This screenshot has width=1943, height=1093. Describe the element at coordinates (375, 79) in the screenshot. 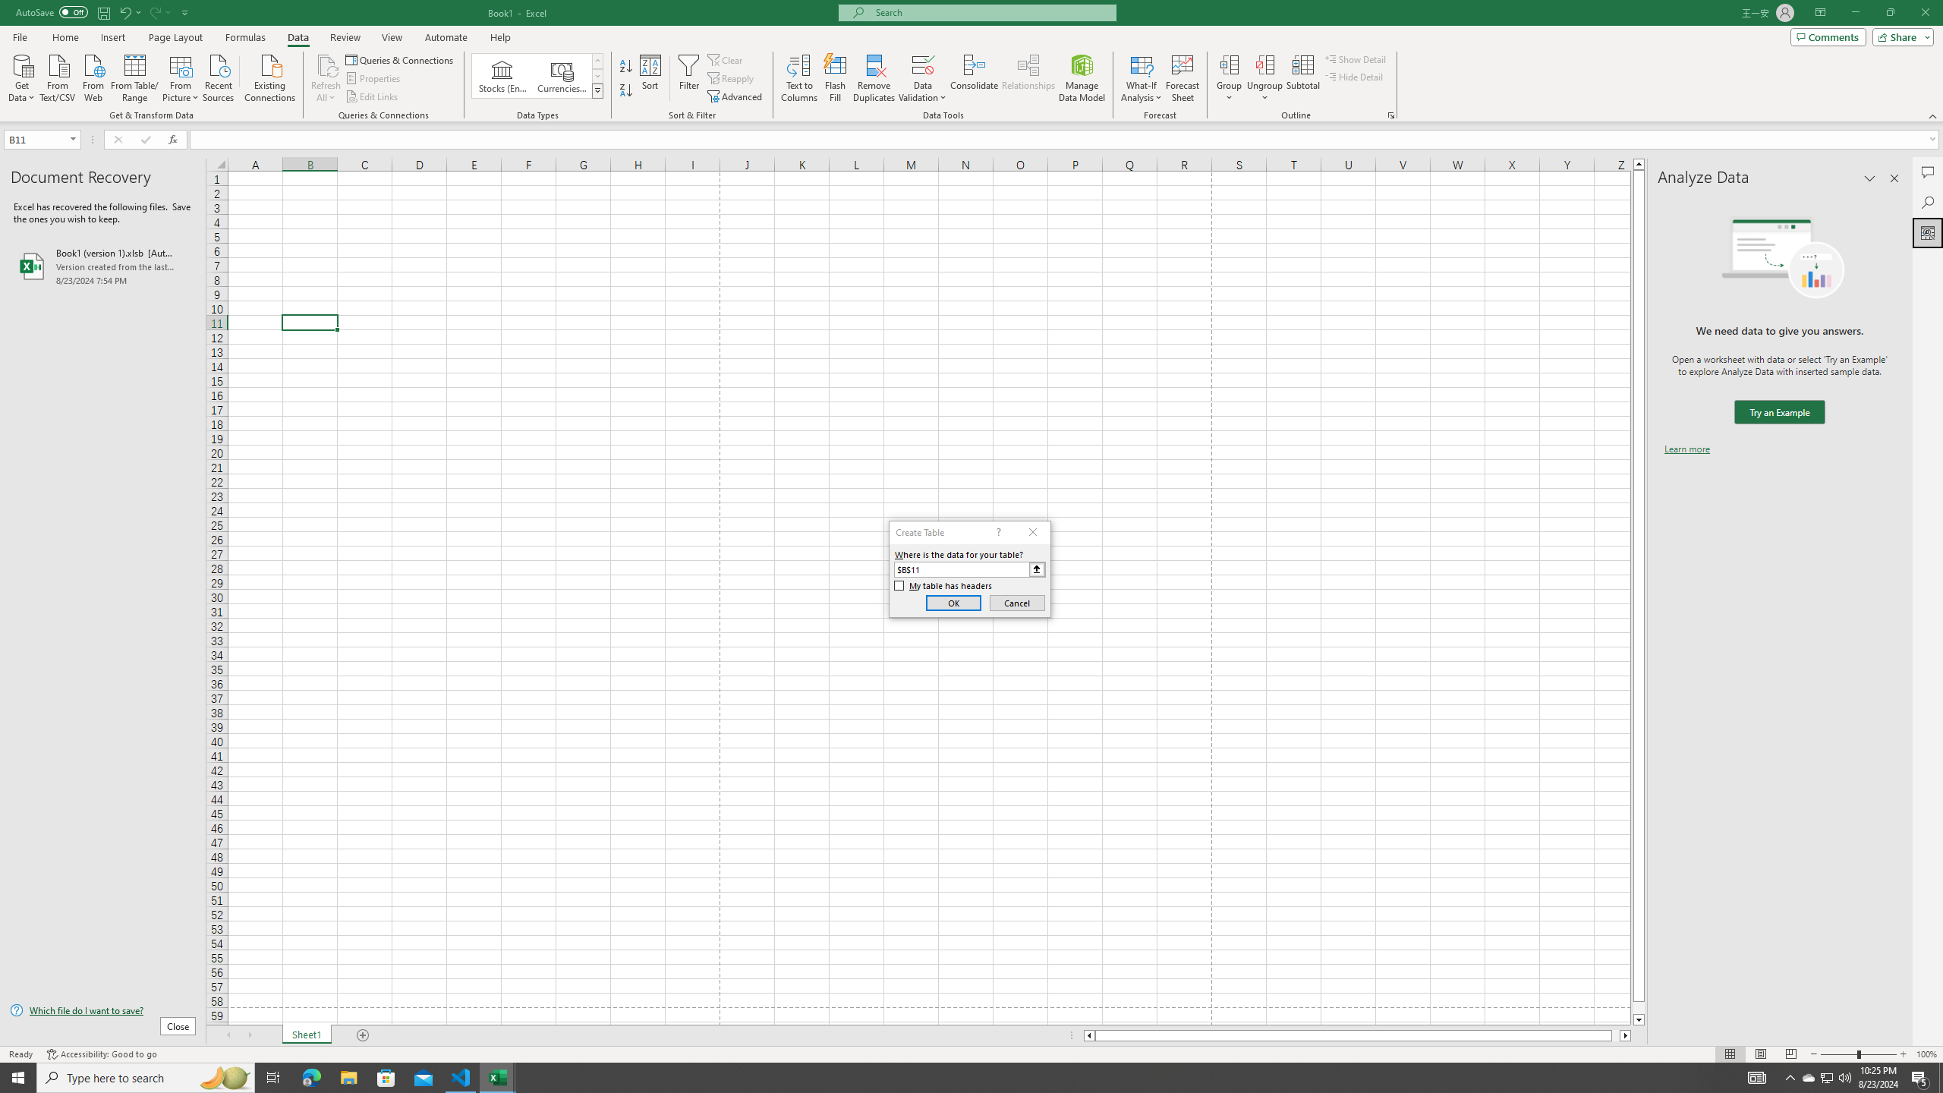

I see `Properties` at that location.